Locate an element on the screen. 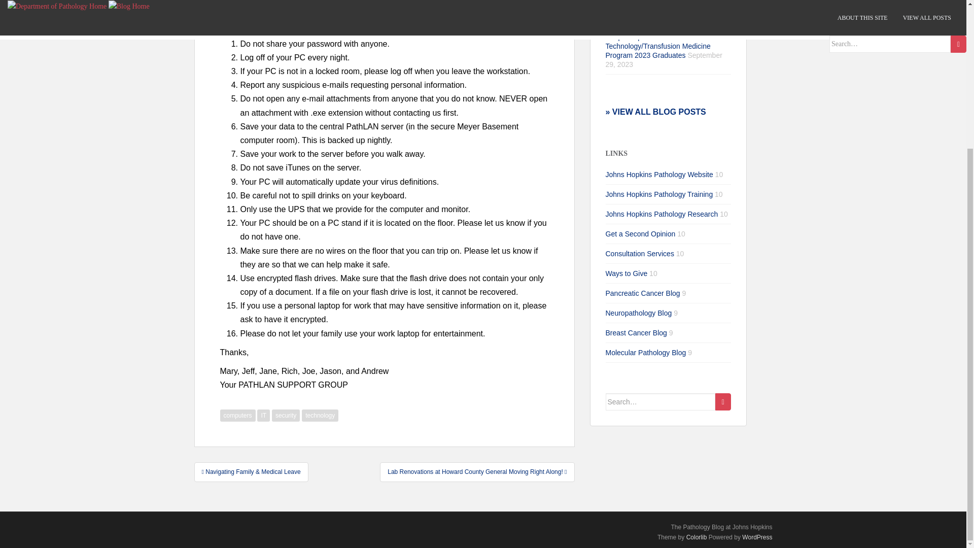 The image size is (974, 548). Search for: is located at coordinates (660, 402).